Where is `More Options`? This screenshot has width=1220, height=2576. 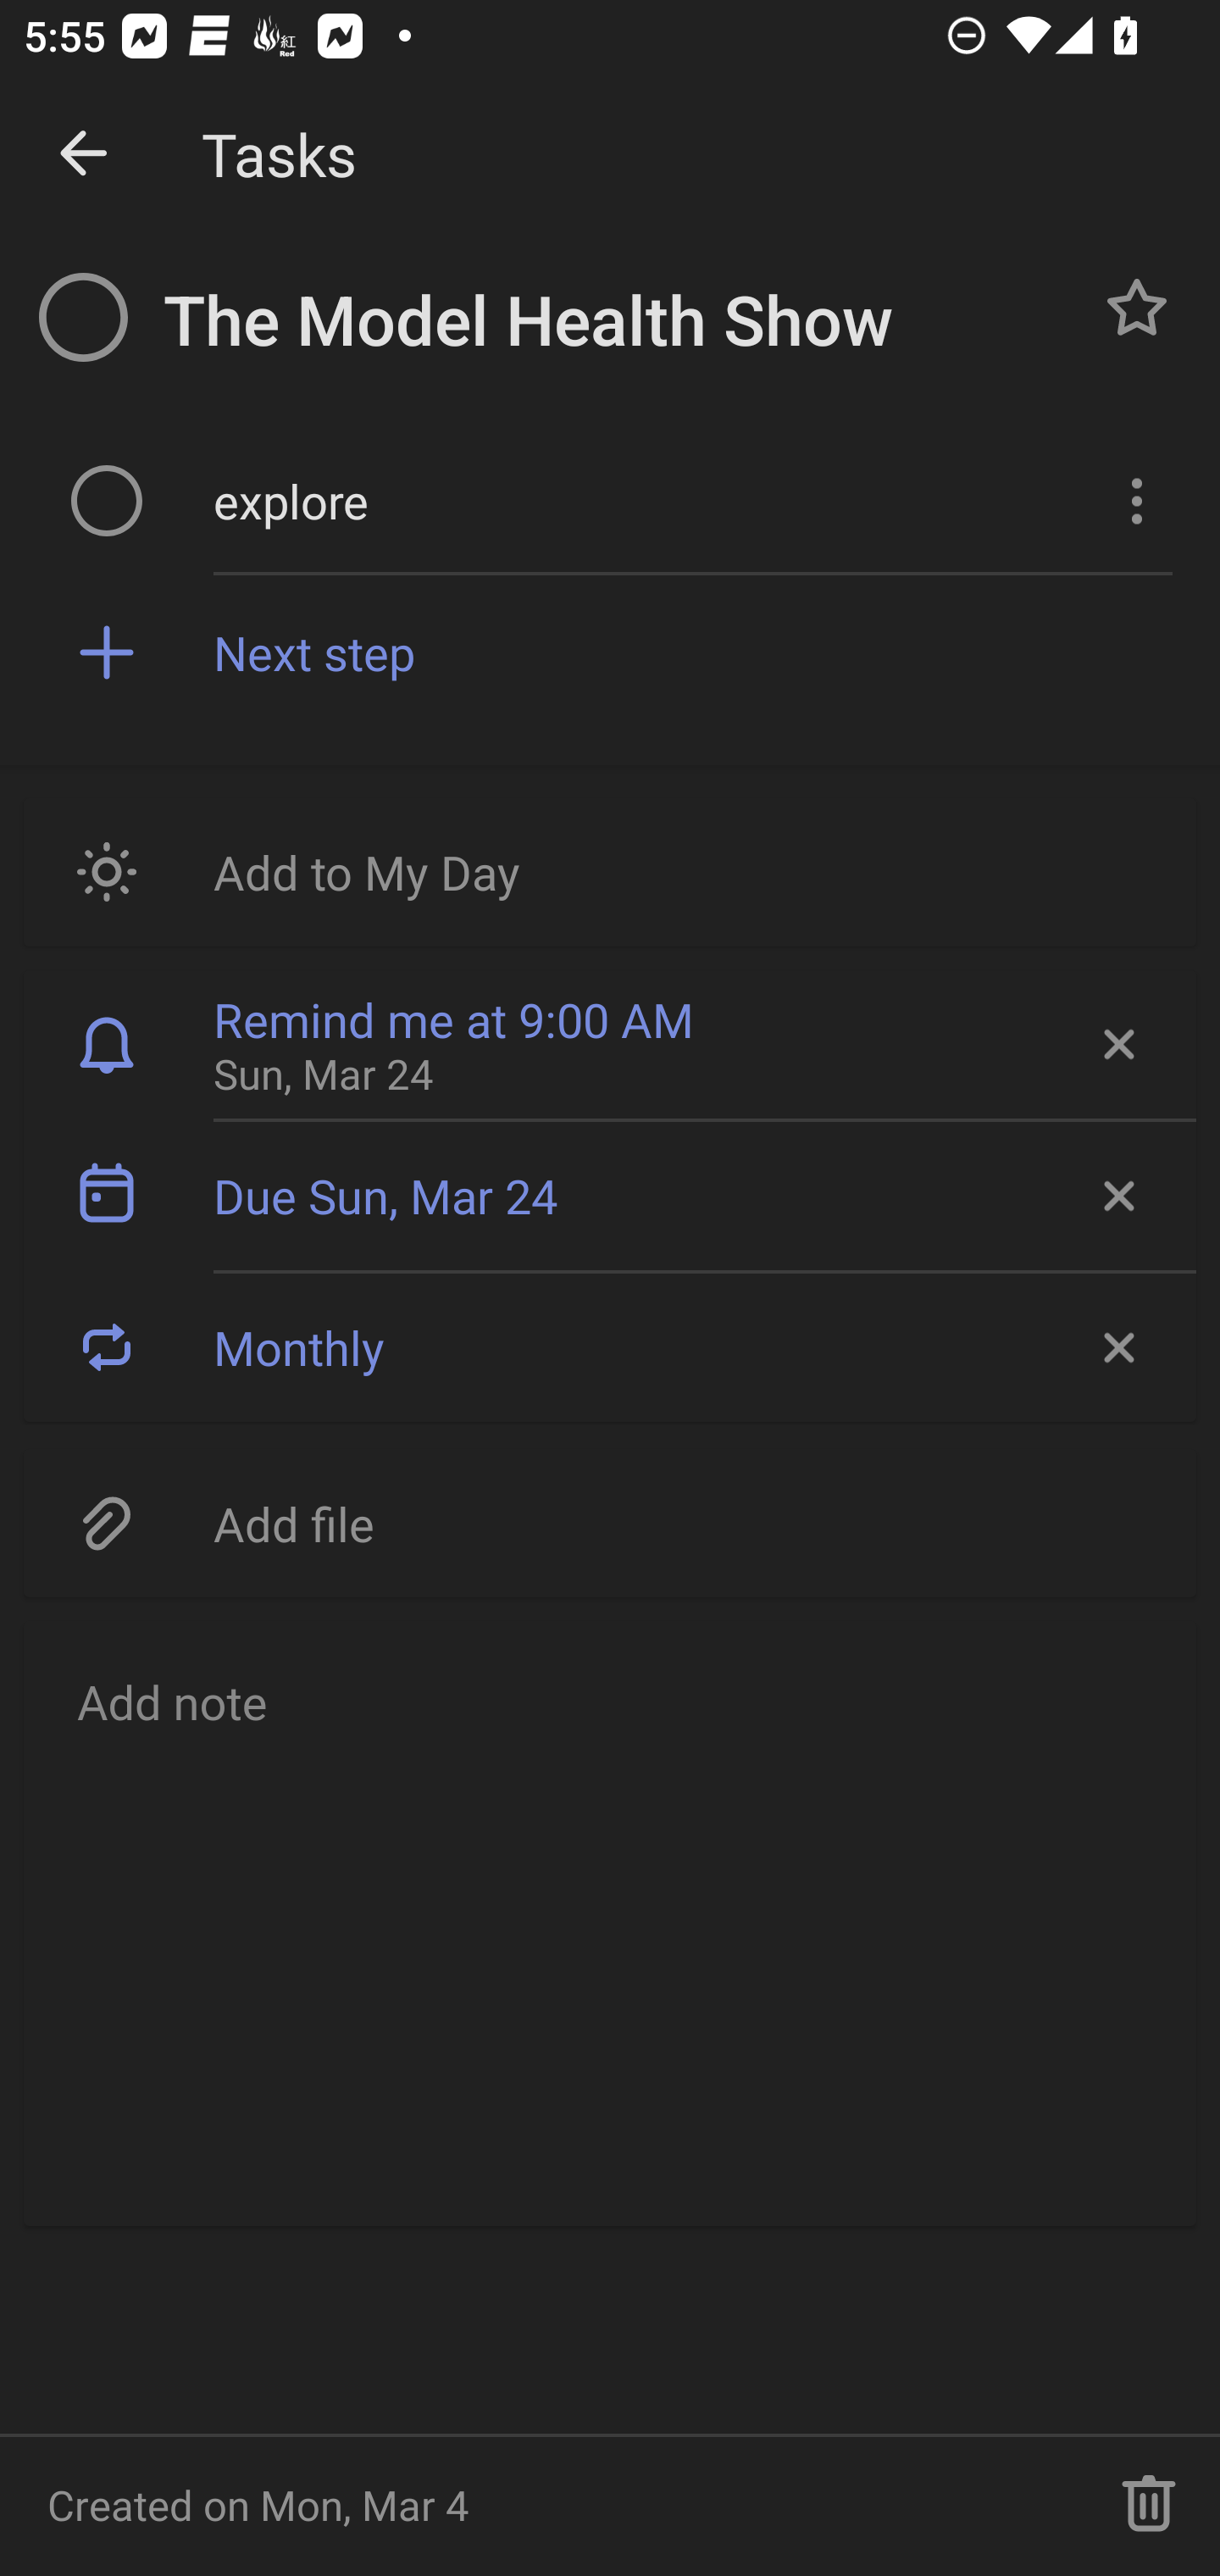
More Options is located at coordinates (1134, 500).